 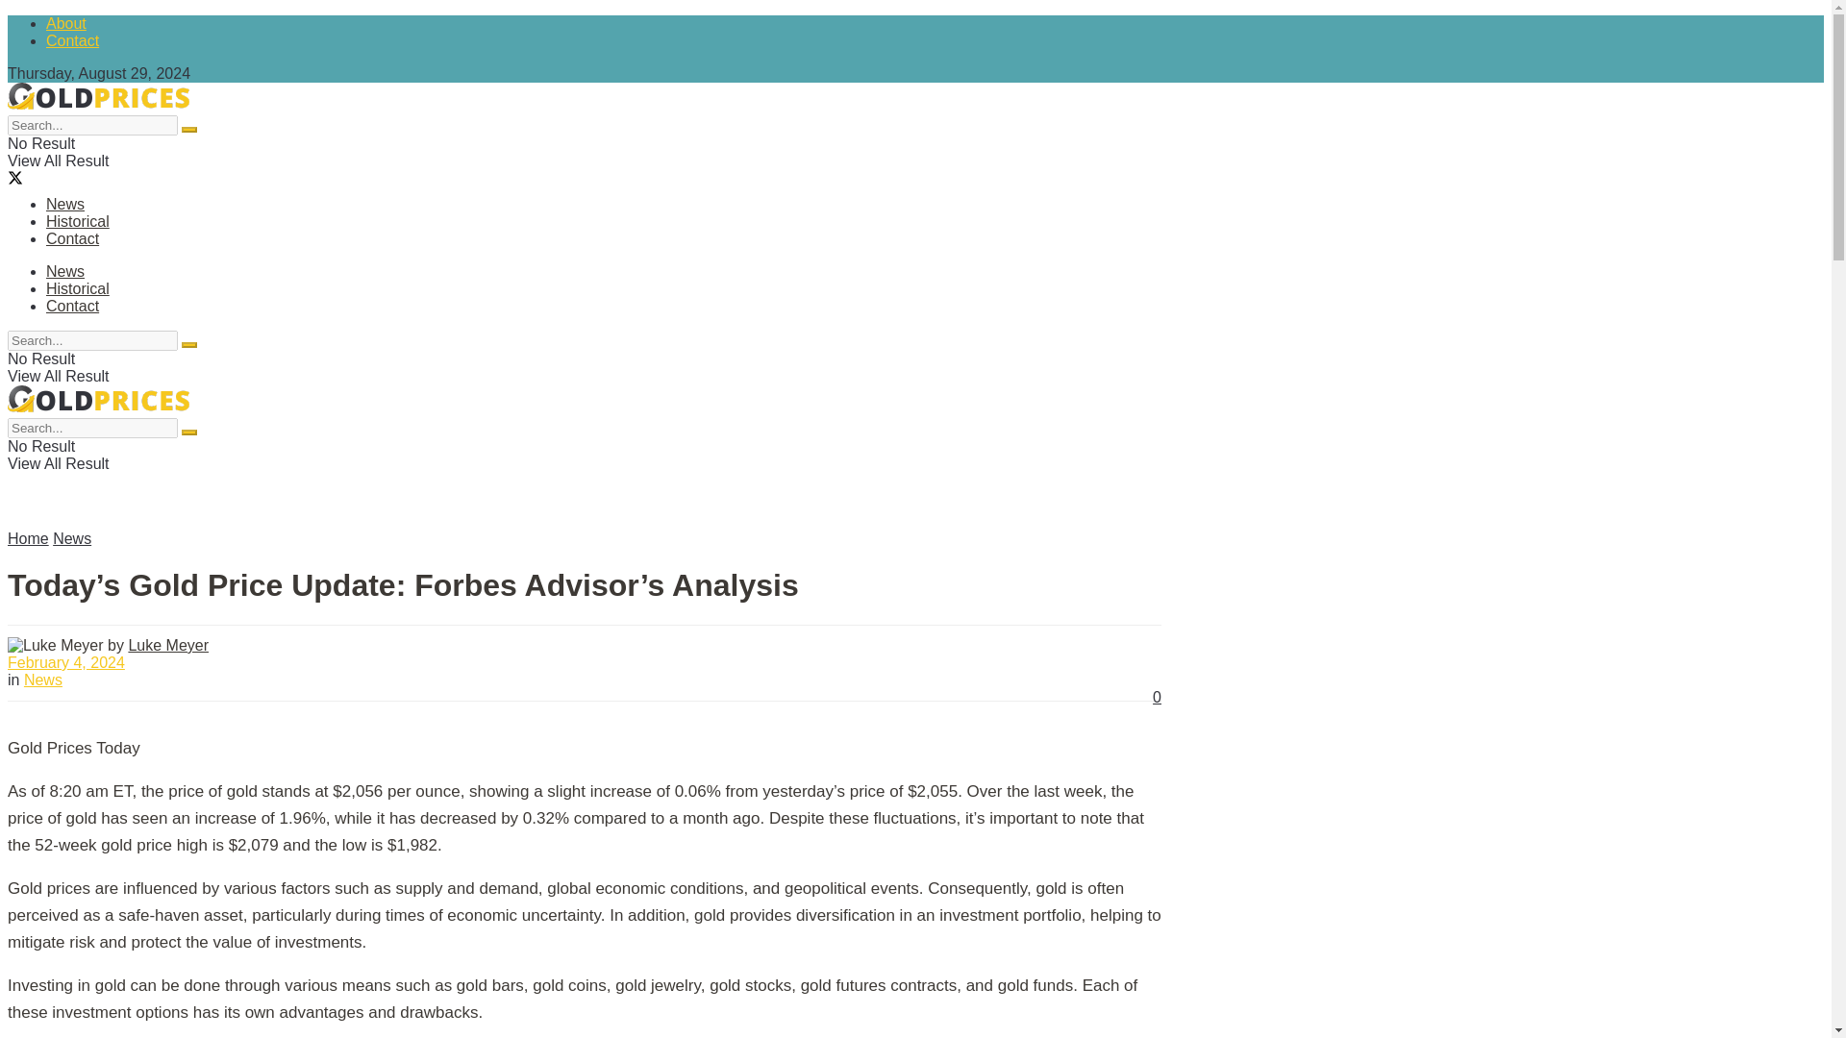 What do you see at coordinates (73, 306) in the screenshot?
I see `Contact` at bounding box center [73, 306].